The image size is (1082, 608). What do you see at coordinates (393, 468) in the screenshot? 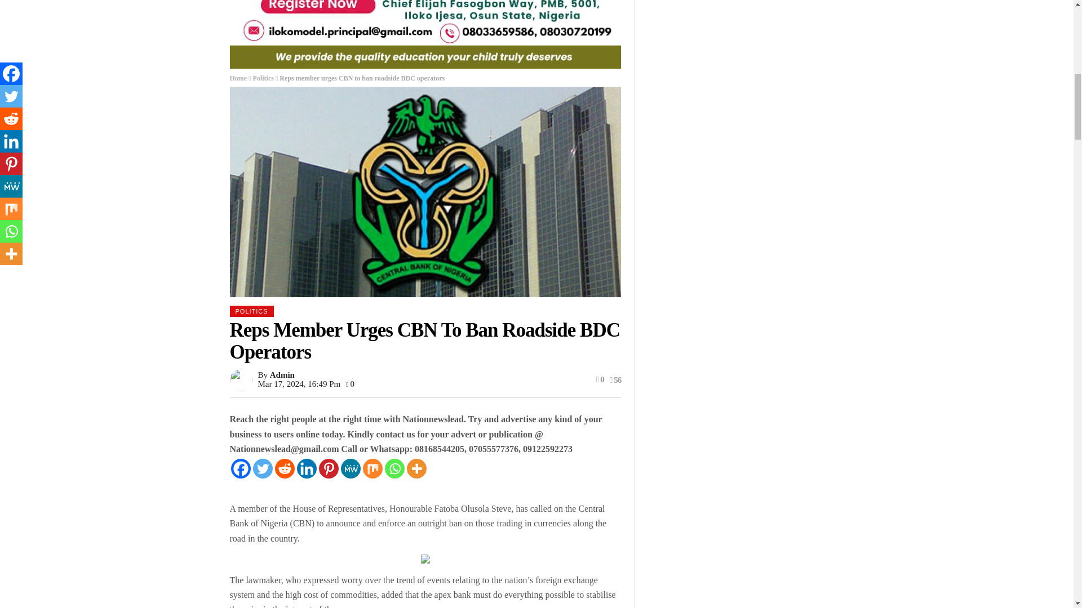
I see `Whatsapp` at bounding box center [393, 468].